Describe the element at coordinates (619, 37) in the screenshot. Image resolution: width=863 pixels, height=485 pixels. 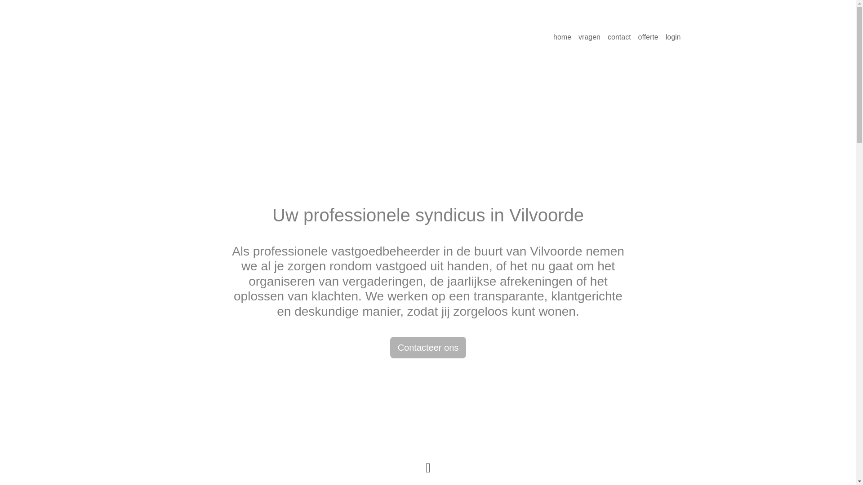
I see `contact` at that location.